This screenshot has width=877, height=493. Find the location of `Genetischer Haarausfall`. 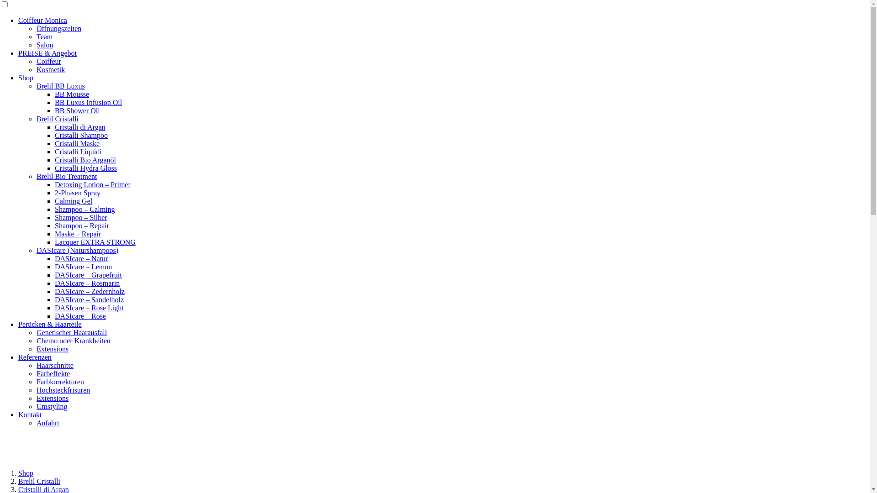

Genetischer Haarausfall is located at coordinates (72, 332).